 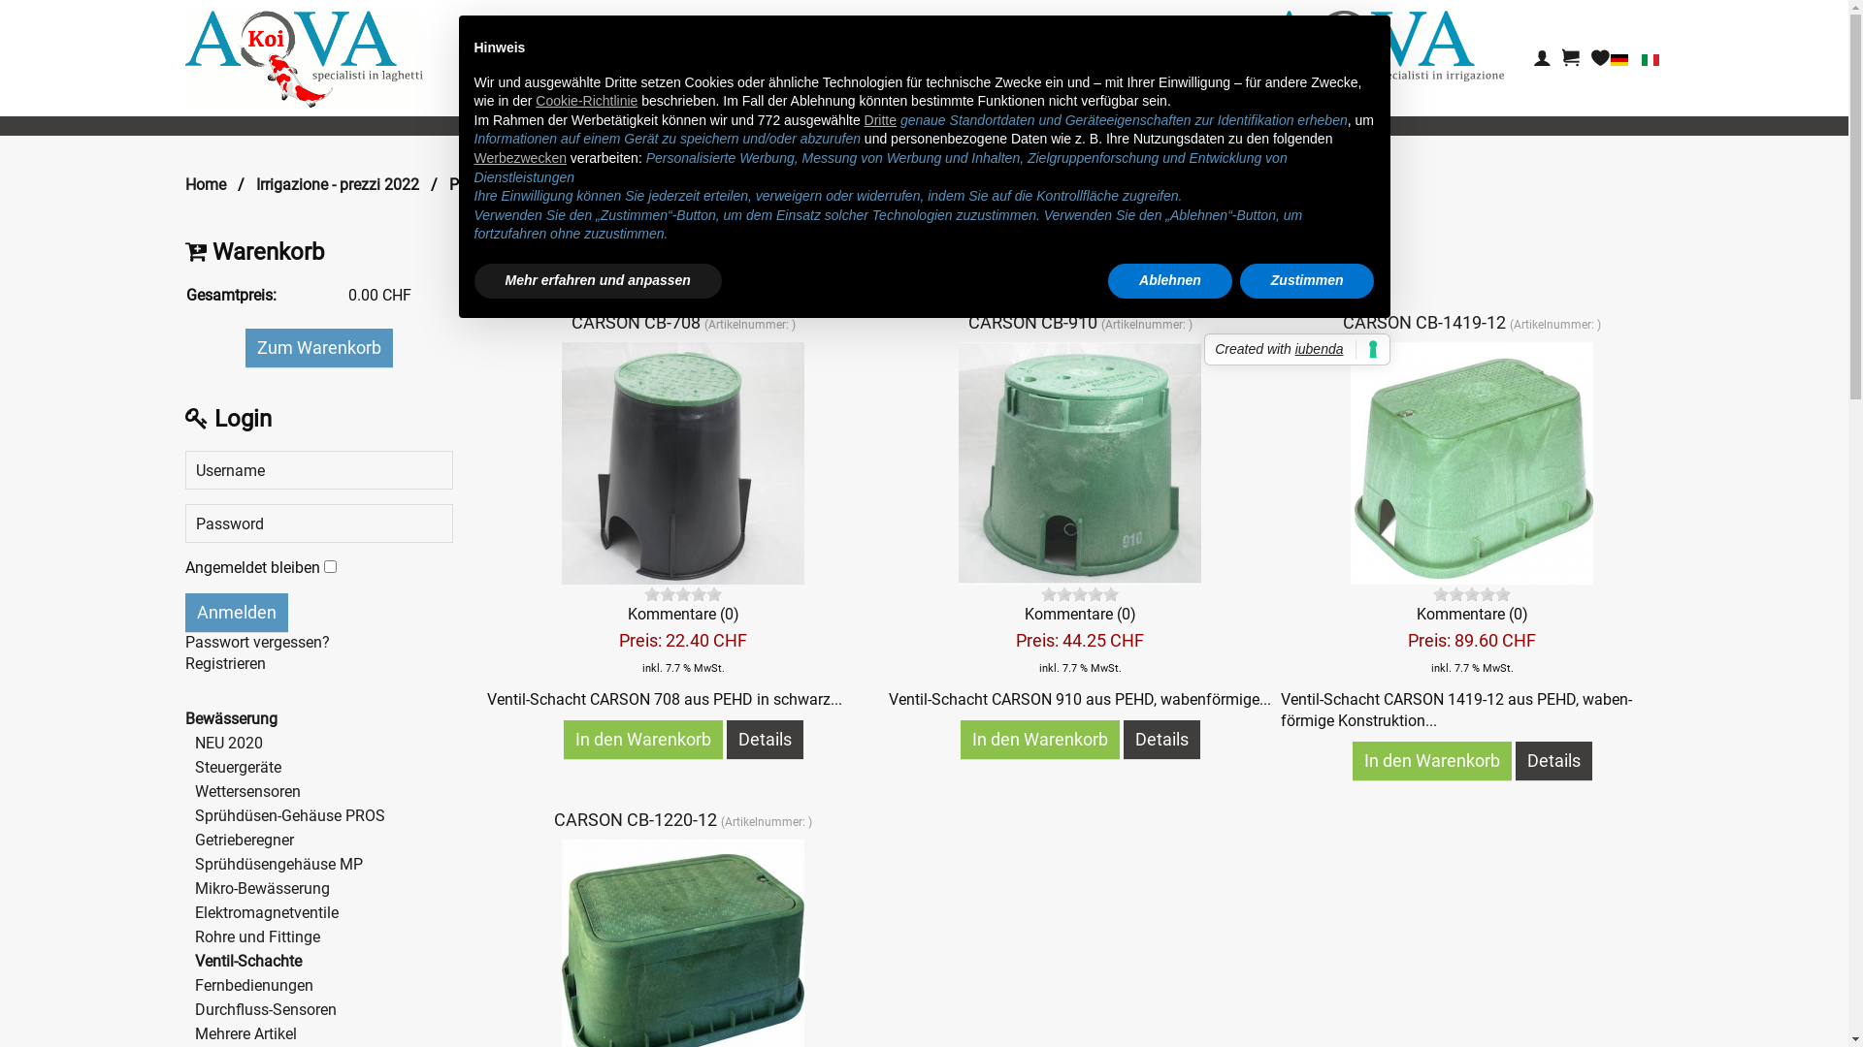 What do you see at coordinates (246, 791) in the screenshot?
I see `Wettersensoren` at bounding box center [246, 791].